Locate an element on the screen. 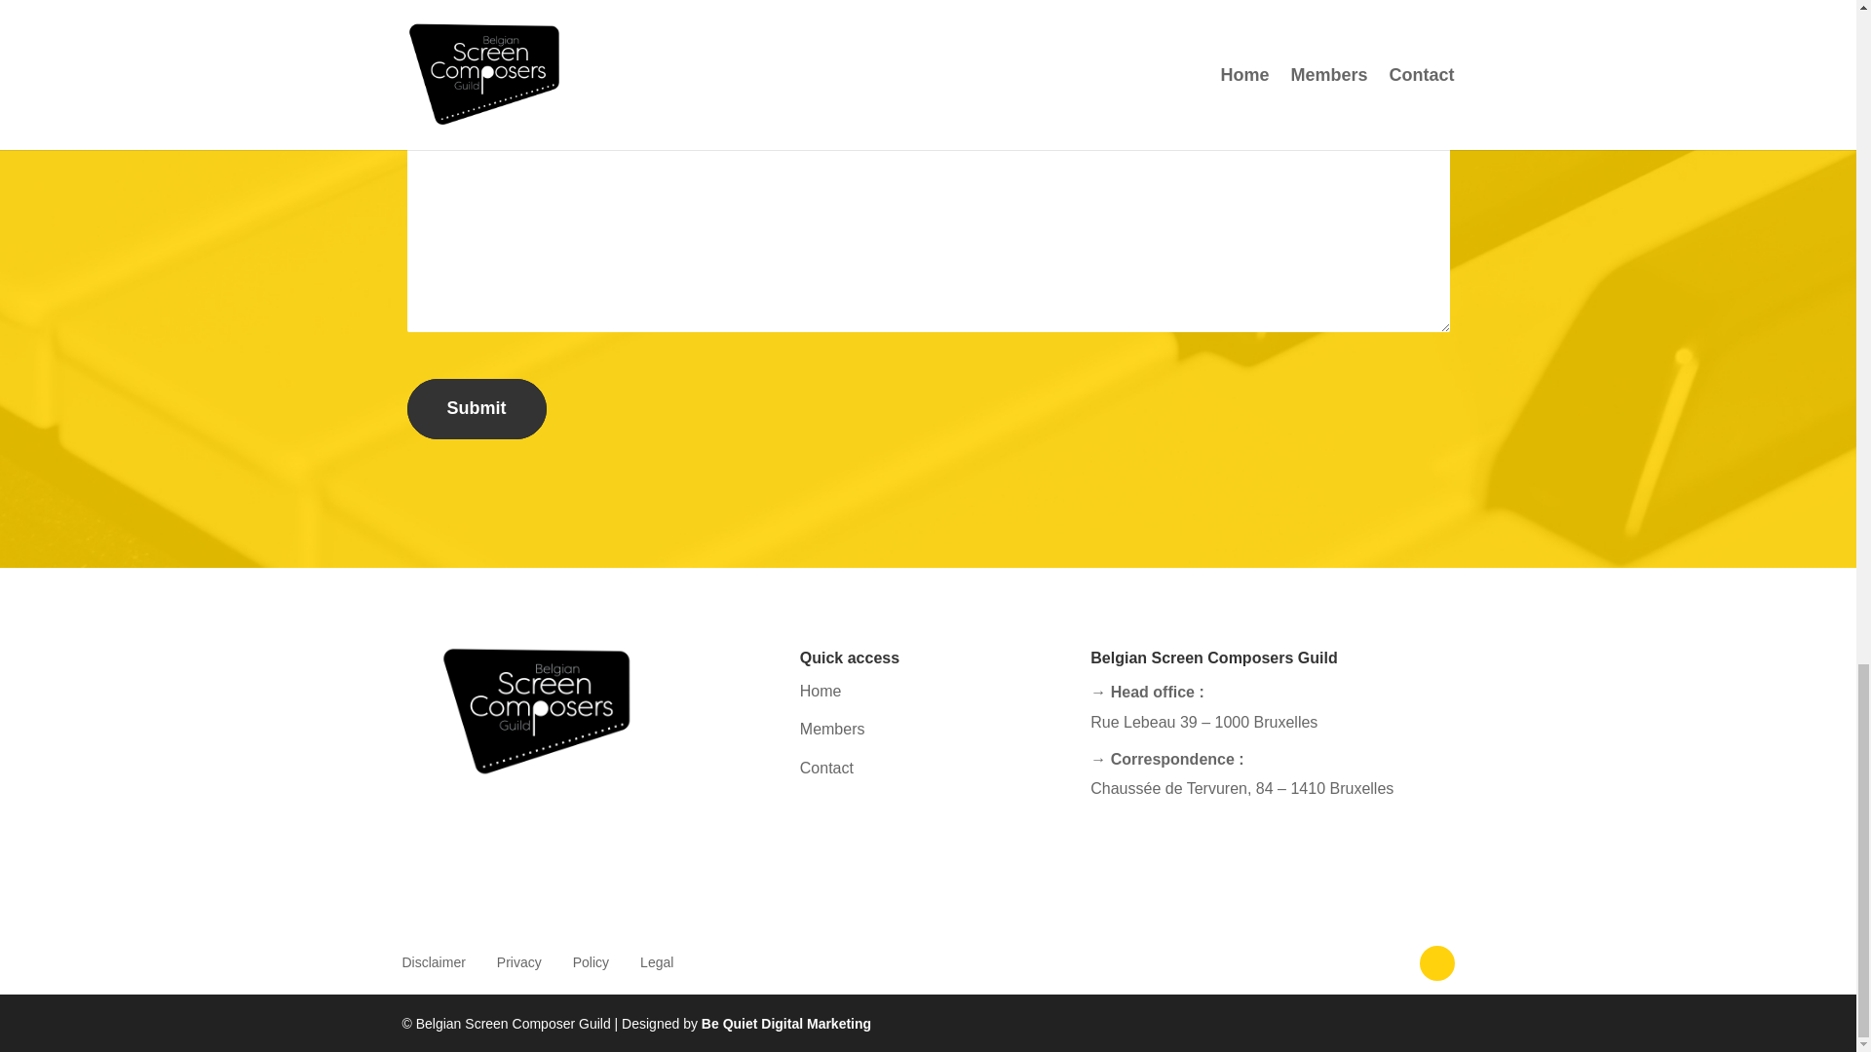  Contact is located at coordinates (826, 768).